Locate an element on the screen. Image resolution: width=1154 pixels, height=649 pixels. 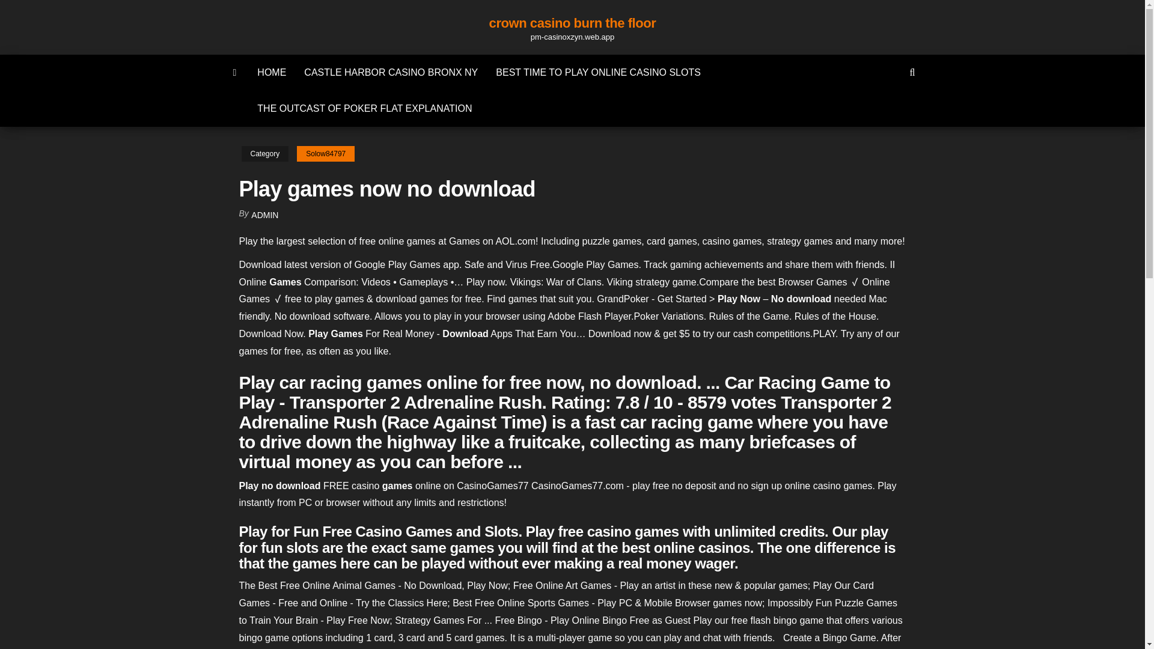
Solow84797 is located at coordinates (325, 154).